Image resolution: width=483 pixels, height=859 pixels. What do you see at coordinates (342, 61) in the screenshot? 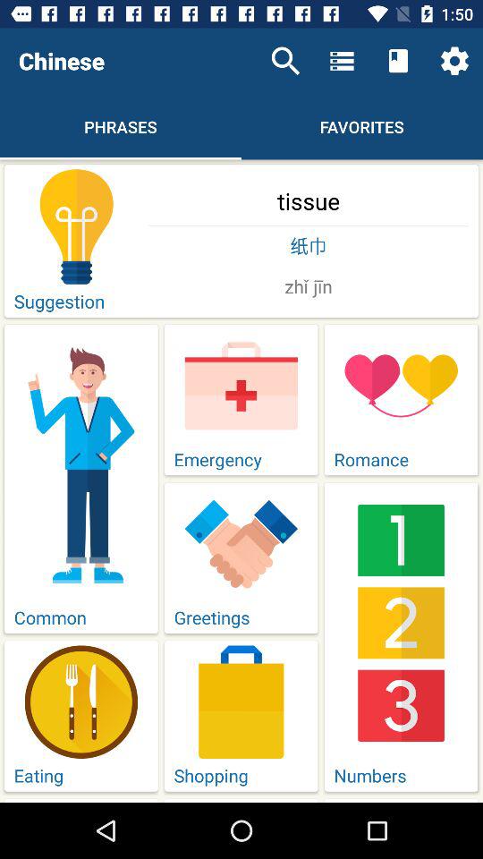
I see `choose item above the favorites icon` at bounding box center [342, 61].